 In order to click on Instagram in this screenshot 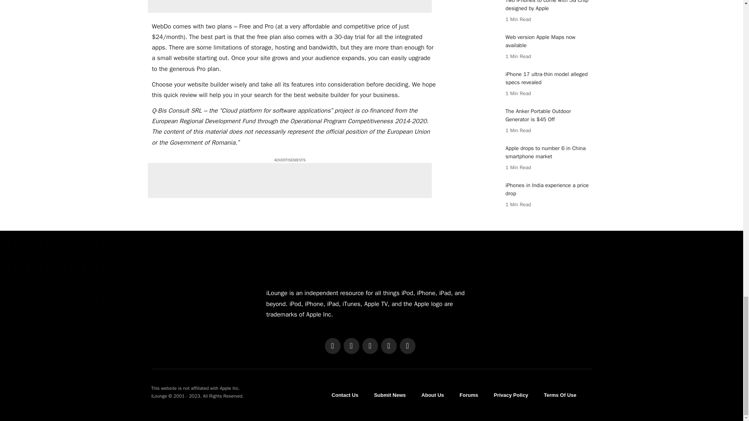, I will do `click(369, 346)`.